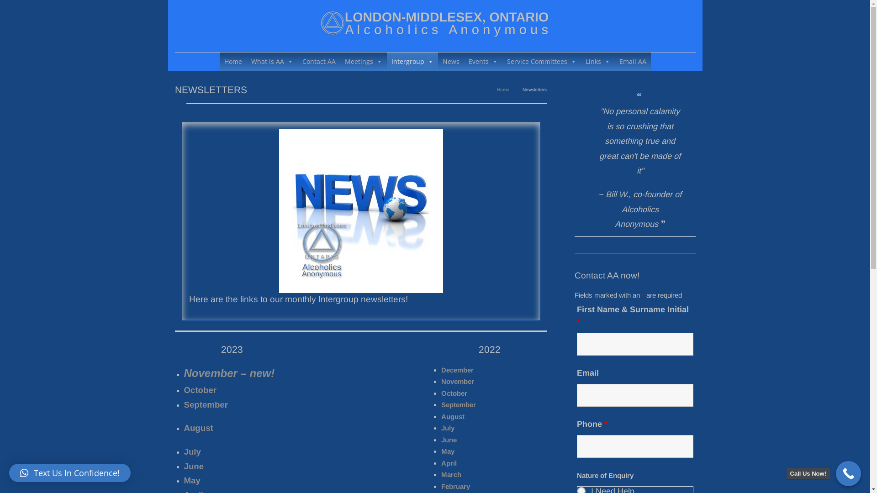 The image size is (877, 493). Describe the element at coordinates (849, 474) in the screenshot. I see `Call Us Now!` at that location.